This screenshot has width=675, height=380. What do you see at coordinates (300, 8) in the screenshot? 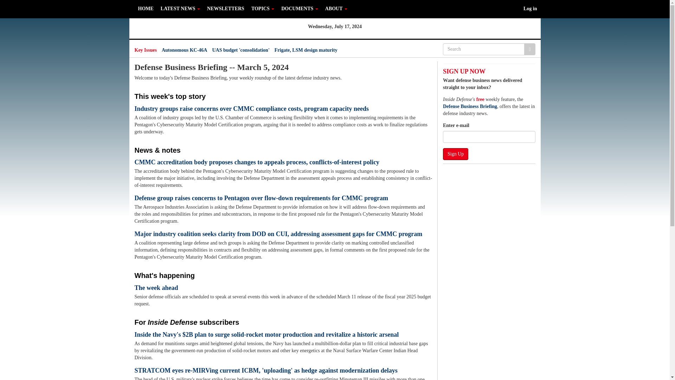
I see `DOCUMENTS` at bounding box center [300, 8].